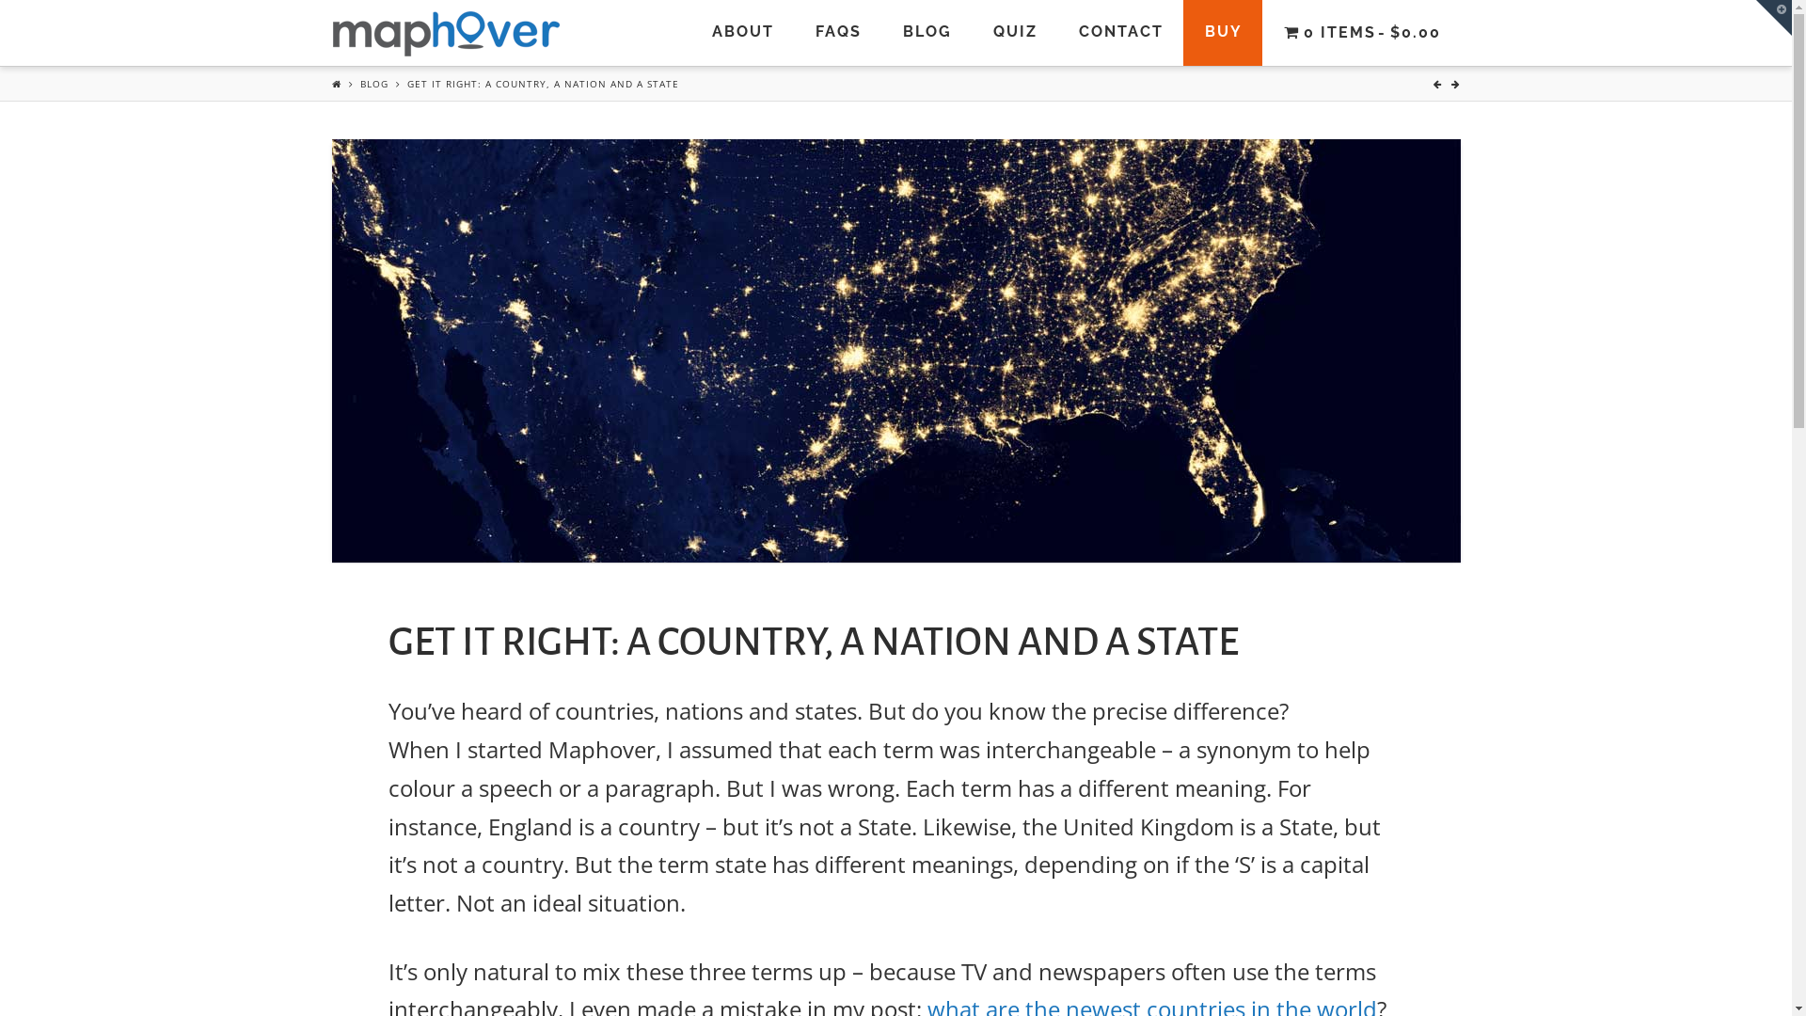 Image resolution: width=1806 pixels, height=1016 pixels. I want to click on BLOG, so click(373, 84).